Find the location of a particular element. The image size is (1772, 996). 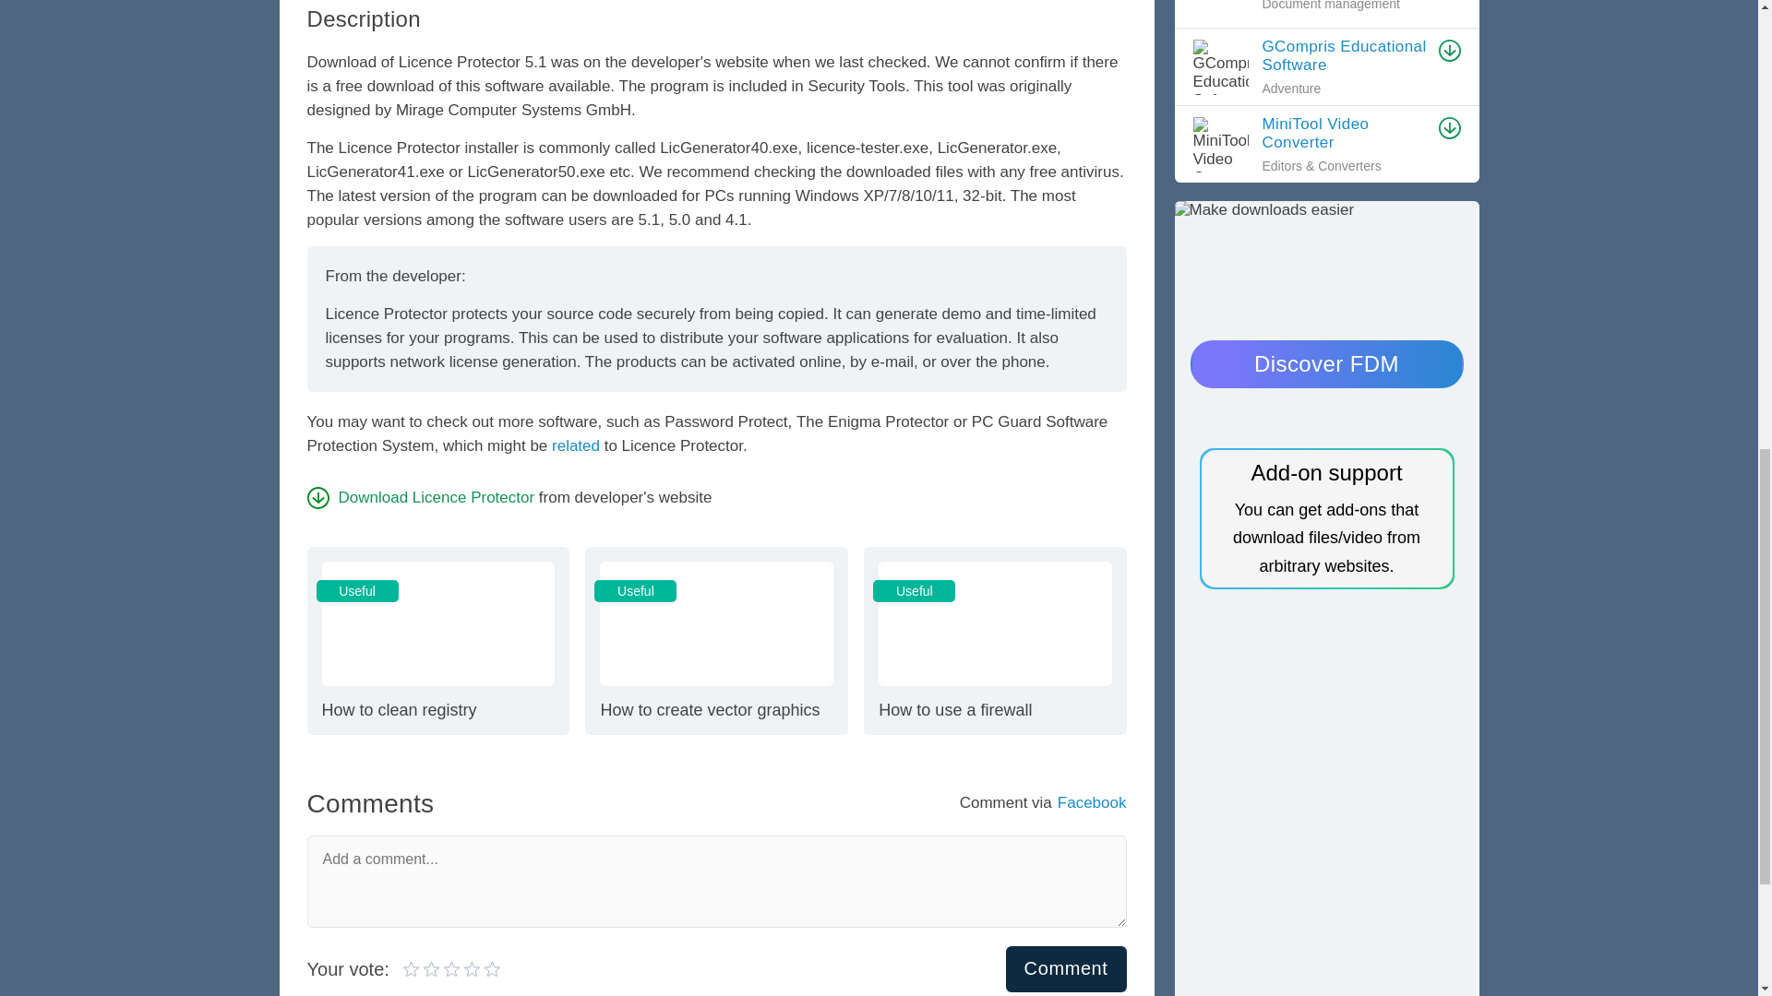

Comment is located at coordinates (1067, 968).